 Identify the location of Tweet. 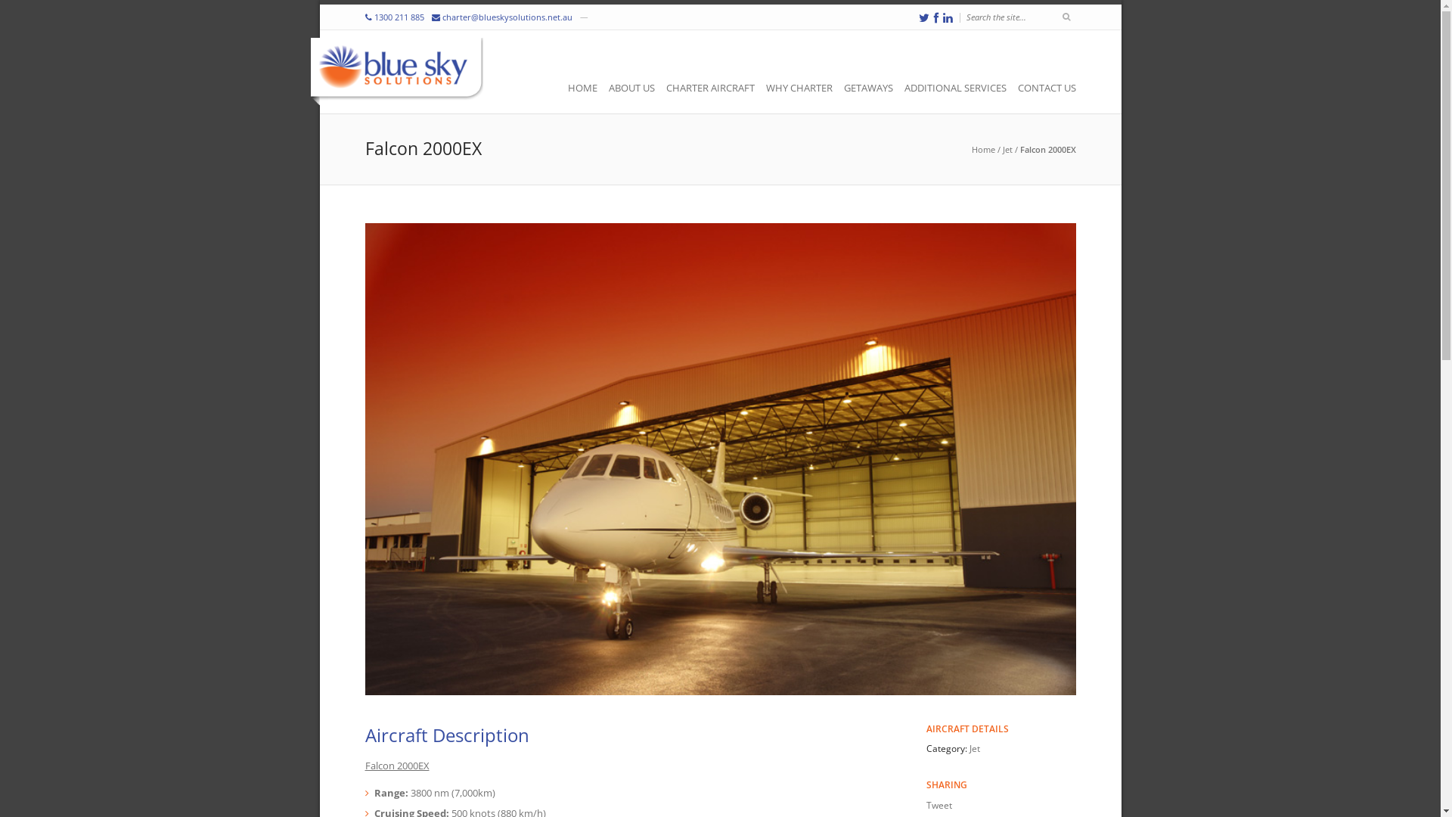
(939, 805).